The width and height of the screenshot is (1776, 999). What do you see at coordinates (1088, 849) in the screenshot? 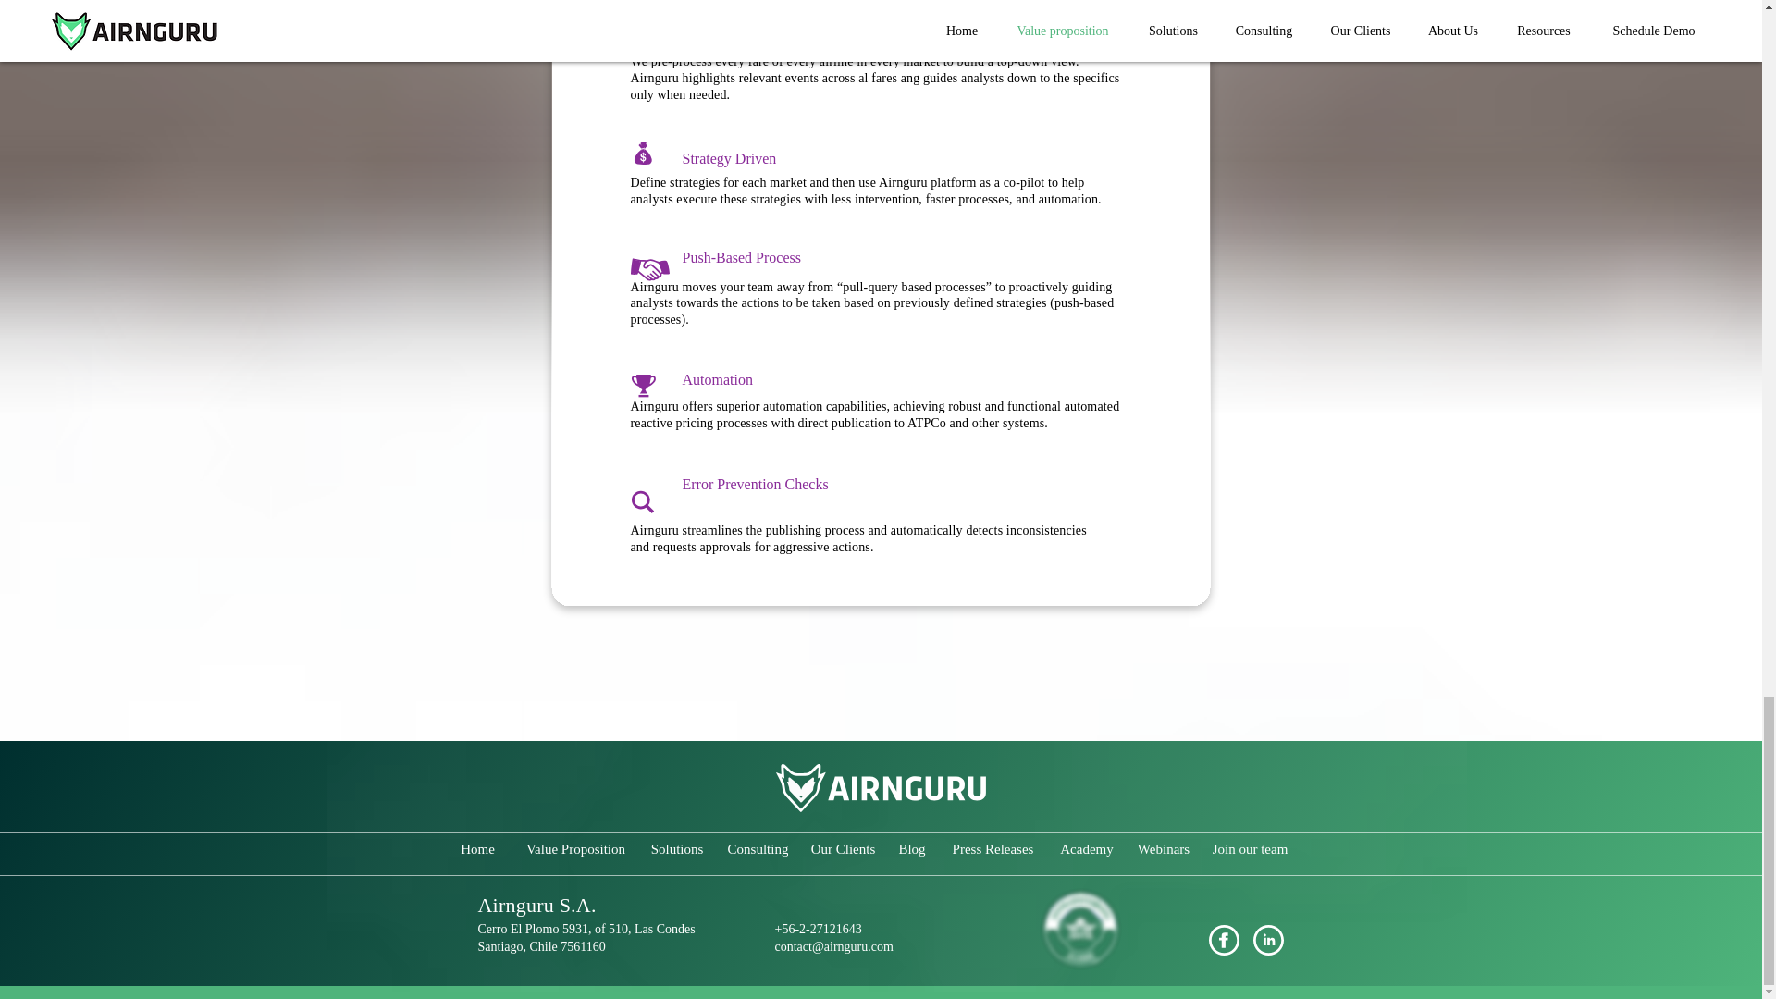
I see `Academy` at bounding box center [1088, 849].